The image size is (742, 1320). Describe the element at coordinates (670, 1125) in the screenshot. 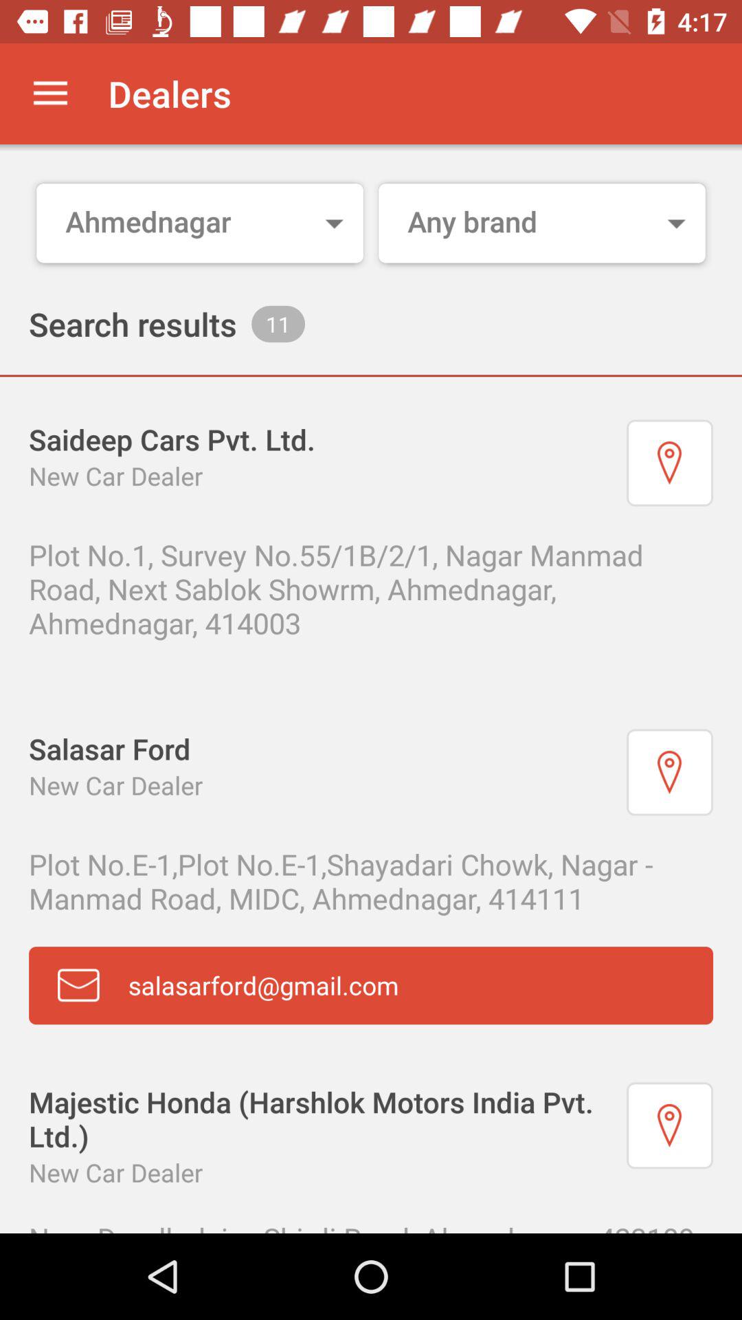

I see `see on map` at that location.